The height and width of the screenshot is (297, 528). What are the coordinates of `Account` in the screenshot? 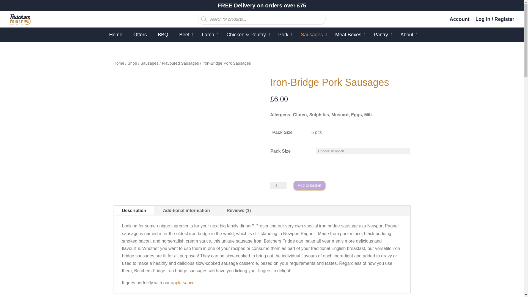 It's located at (459, 20).